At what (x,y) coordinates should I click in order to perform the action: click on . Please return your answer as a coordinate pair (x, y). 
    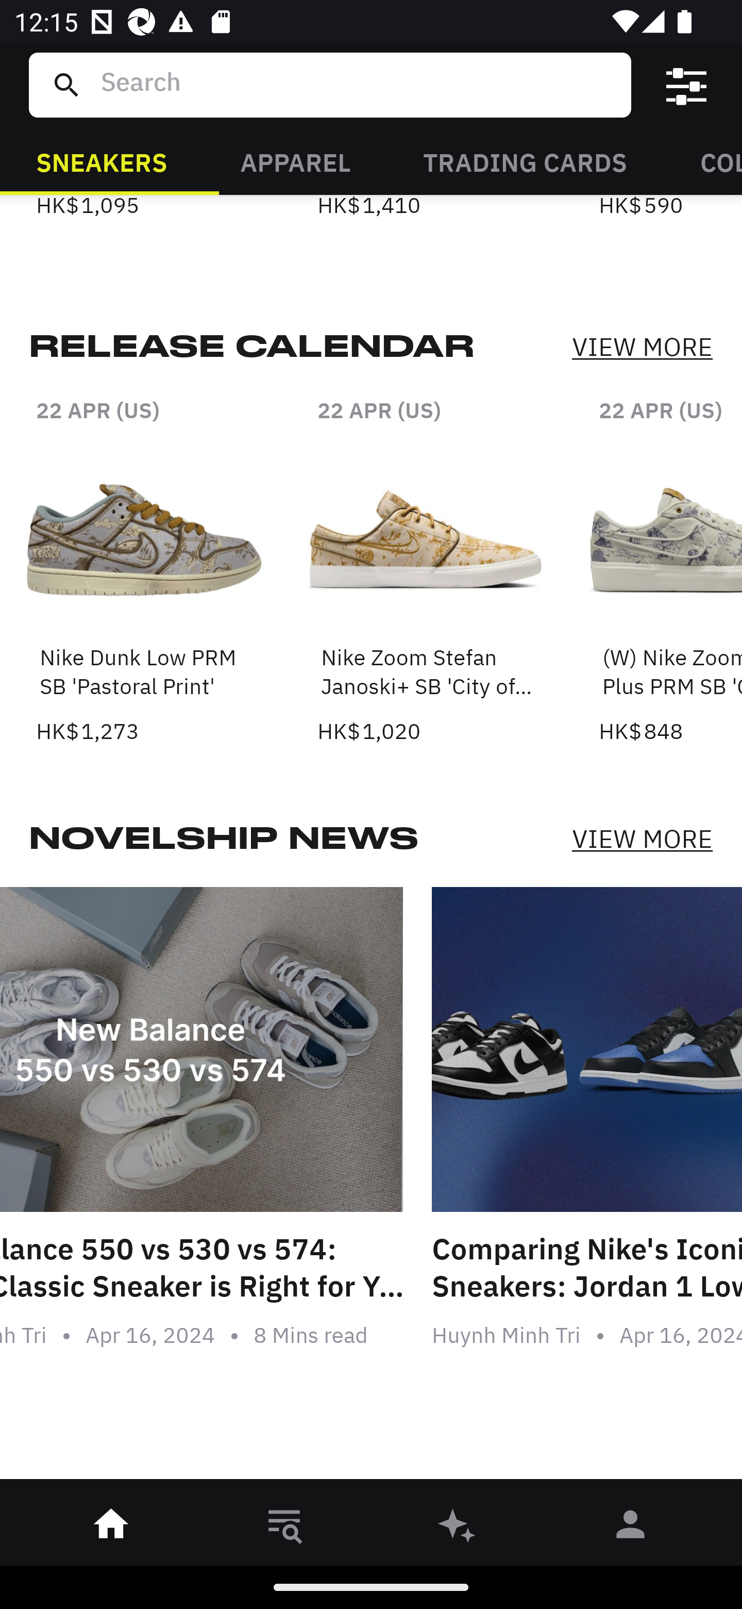
    Looking at the image, I should click on (686, 85).